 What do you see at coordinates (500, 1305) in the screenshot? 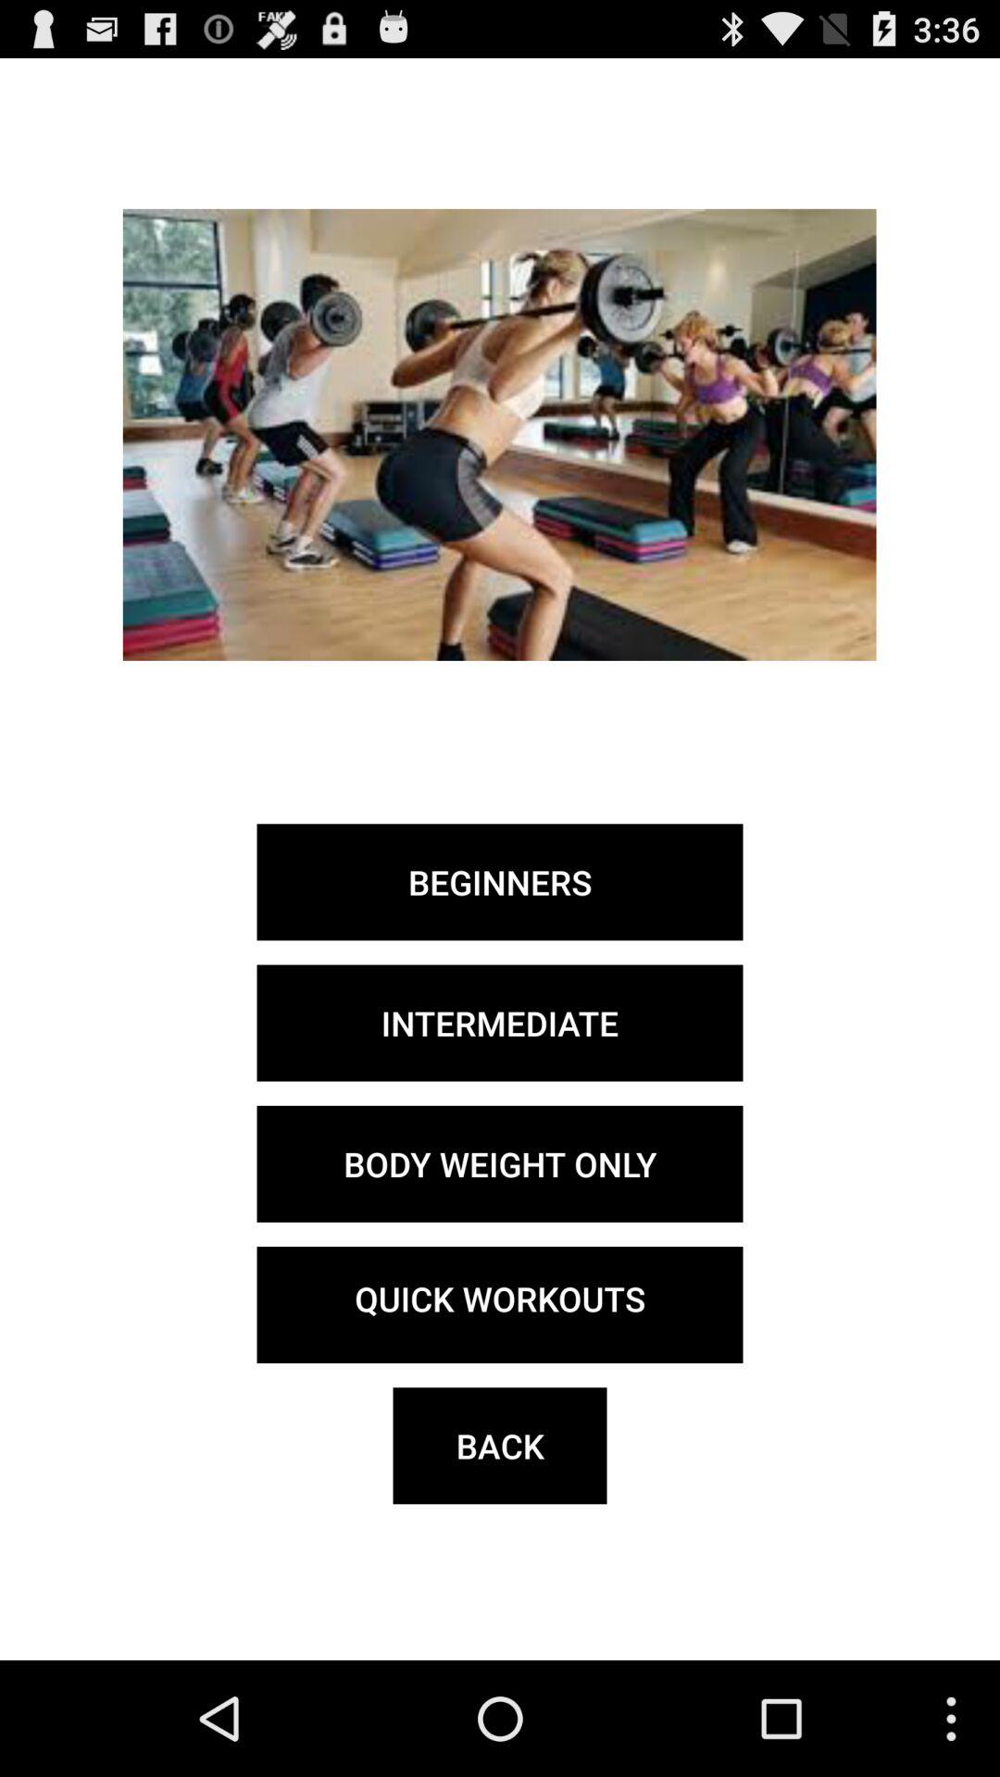
I see `choose the quick workouts button` at bounding box center [500, 1305].